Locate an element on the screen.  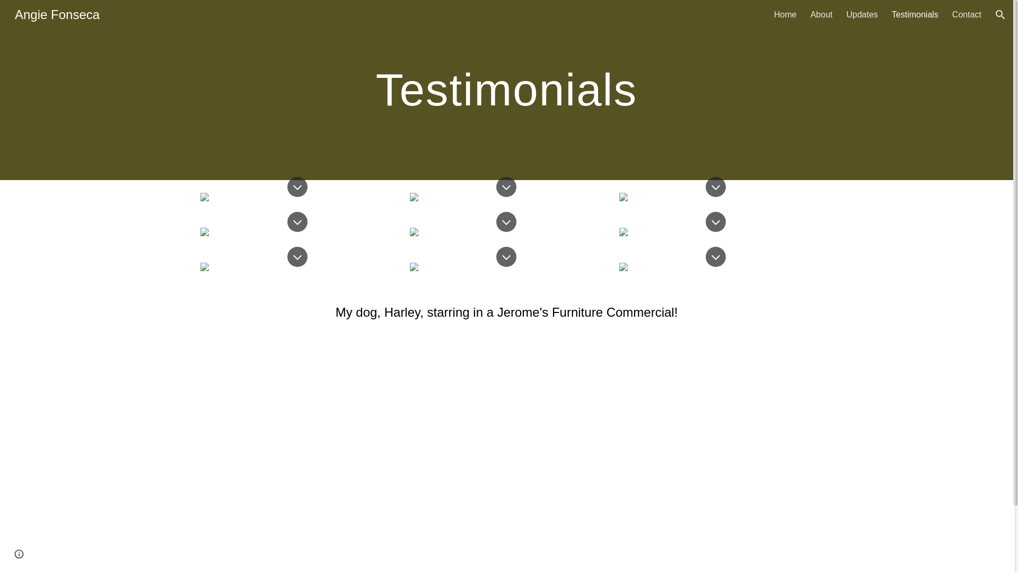
Updates is located at coordinates (862, 15).